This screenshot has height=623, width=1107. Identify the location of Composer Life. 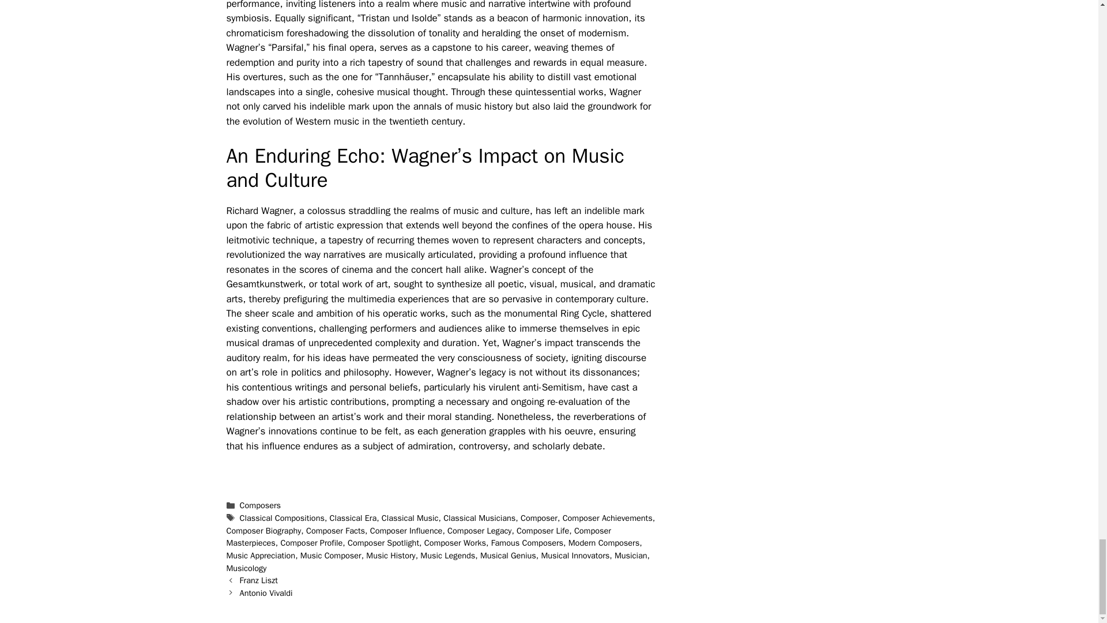
(543, 531).